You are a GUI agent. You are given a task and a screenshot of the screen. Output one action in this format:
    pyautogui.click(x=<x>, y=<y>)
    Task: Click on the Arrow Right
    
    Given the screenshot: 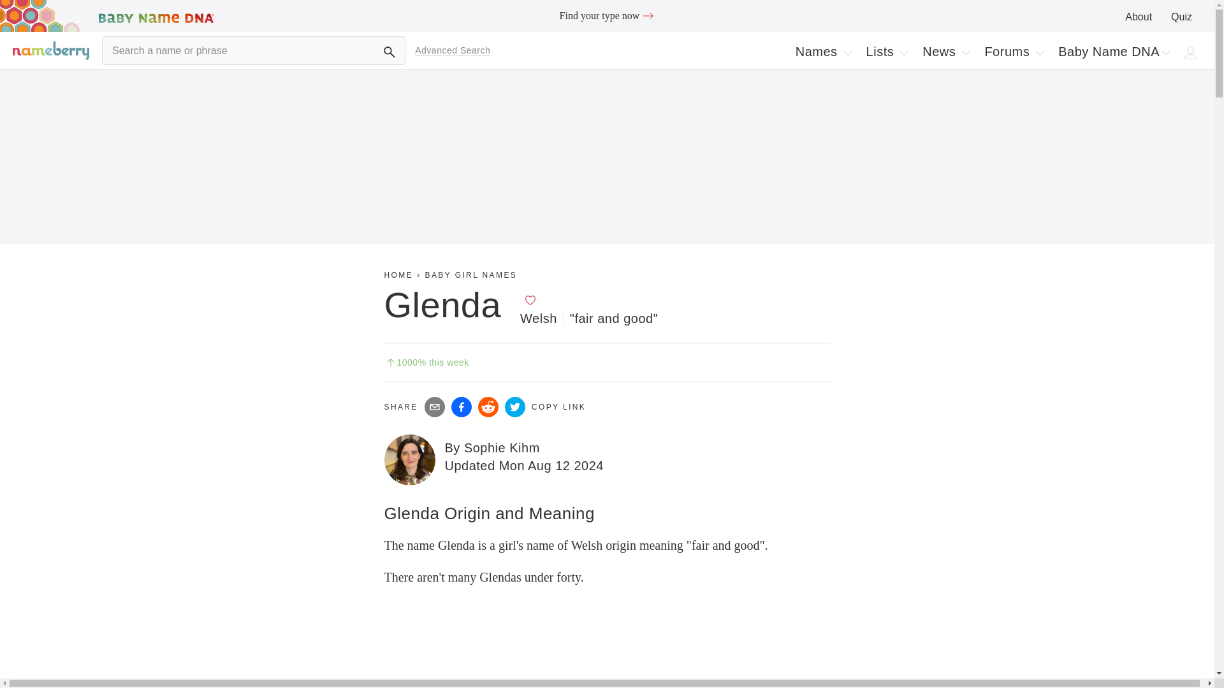 What is the action you would take?
    pyautogui.click(x=648, y=15)
    